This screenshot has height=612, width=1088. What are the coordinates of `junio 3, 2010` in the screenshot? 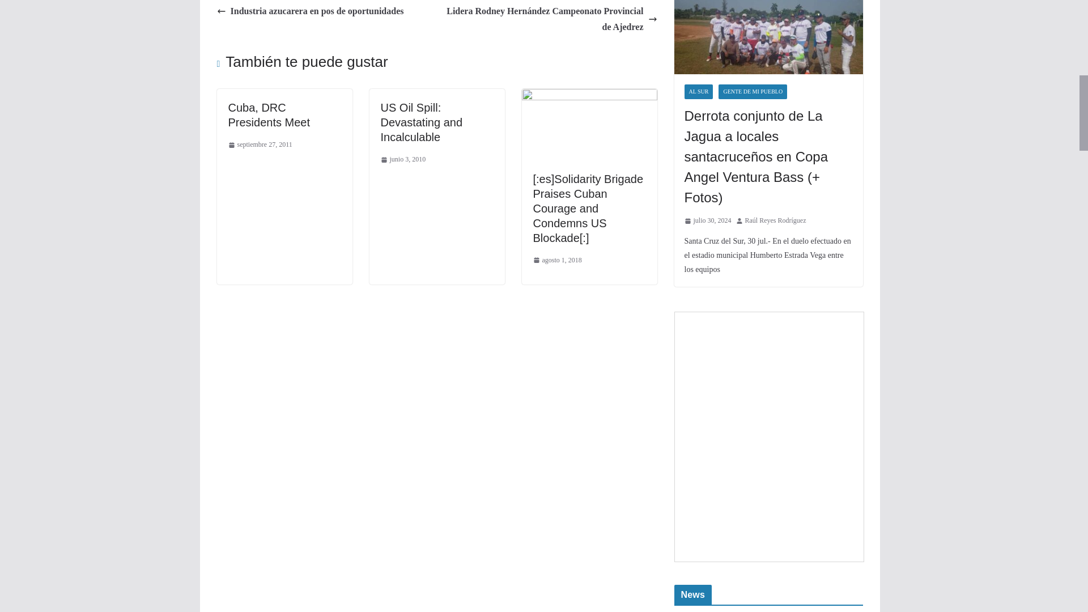 It's located at (403, 160).